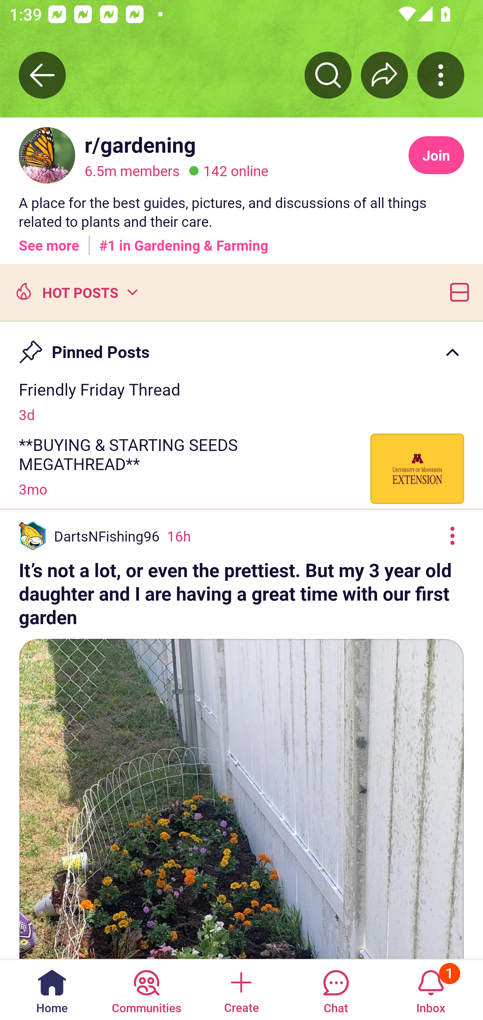 The height and width of the screenshot is (1020, 483). What do you see at coordinates (146, 989) in the screenshot?
I see `Communities` at bounding box center [146, 989].